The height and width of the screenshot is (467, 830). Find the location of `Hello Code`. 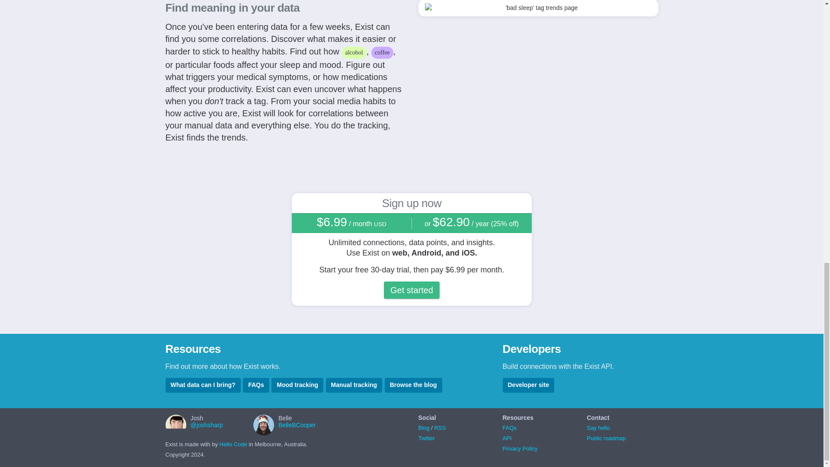

Hello Code is located at coordinates (233, 444).